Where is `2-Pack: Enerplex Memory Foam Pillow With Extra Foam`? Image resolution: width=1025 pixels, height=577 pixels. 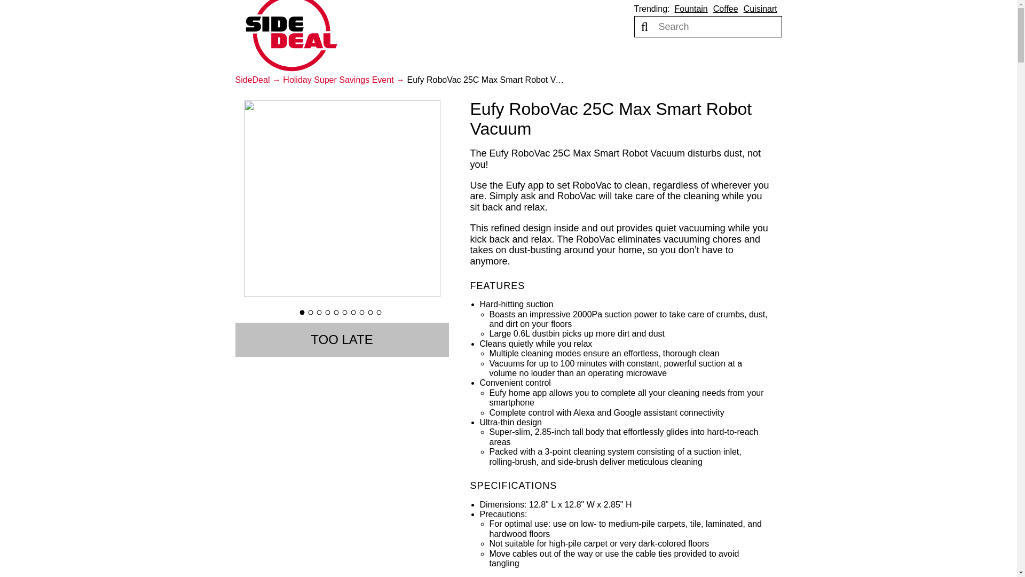
2-Pack: Enerplex Memory Foam Pillow With Extra Foam is located at coordinates (11, 566).